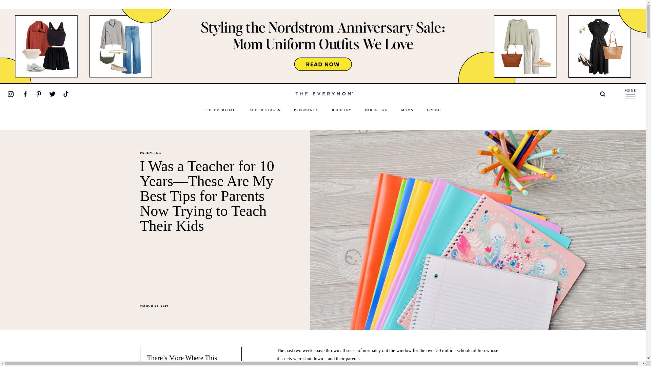 The height and width of the screenshot is (366, 651). I want to click on MENU, so click(630, 94).